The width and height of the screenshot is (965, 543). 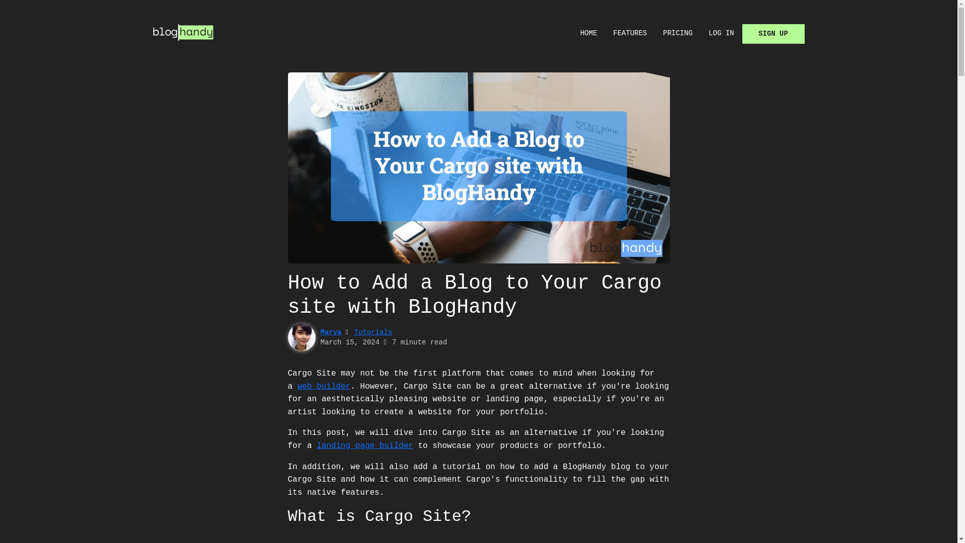 What do you see at coordinates (630, 34) in the screenshot?
I see `FEATURES` at bounding box center [630, 34].